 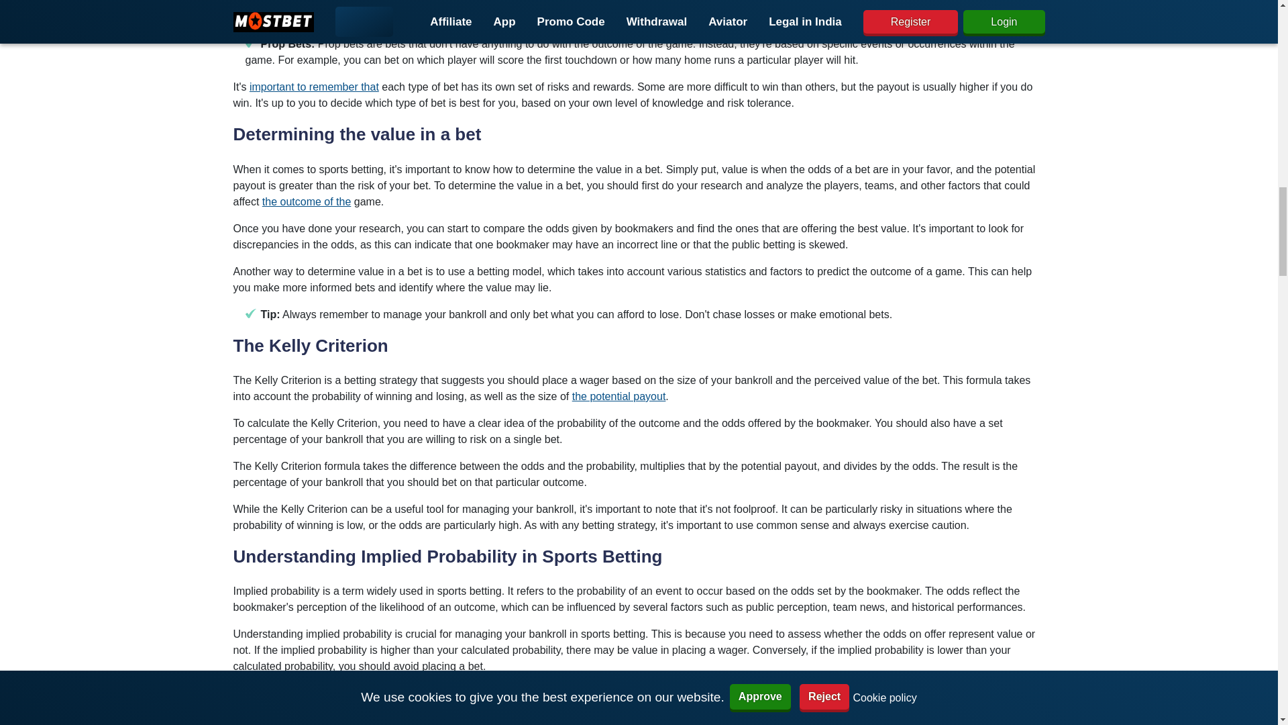 I want to click on important to remember that, so click(x=314, y=87).